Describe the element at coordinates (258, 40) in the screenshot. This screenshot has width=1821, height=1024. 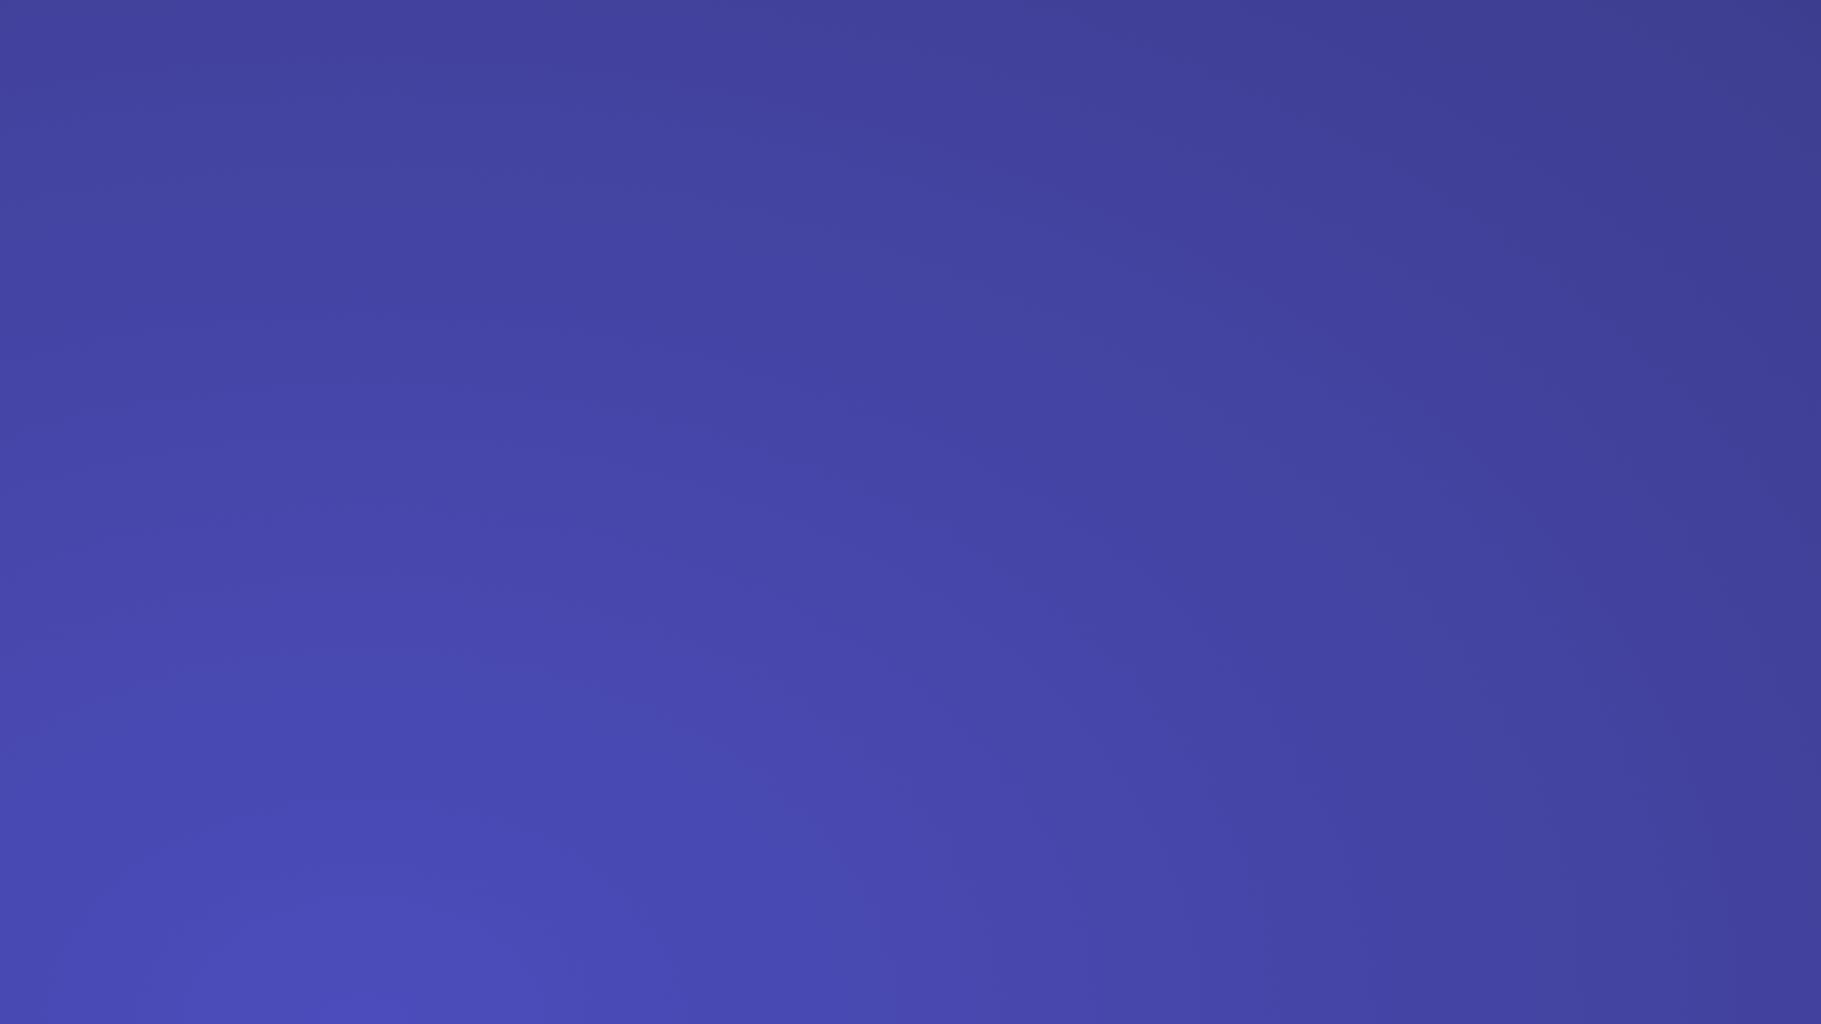
I see `2023 Edition` at that location.